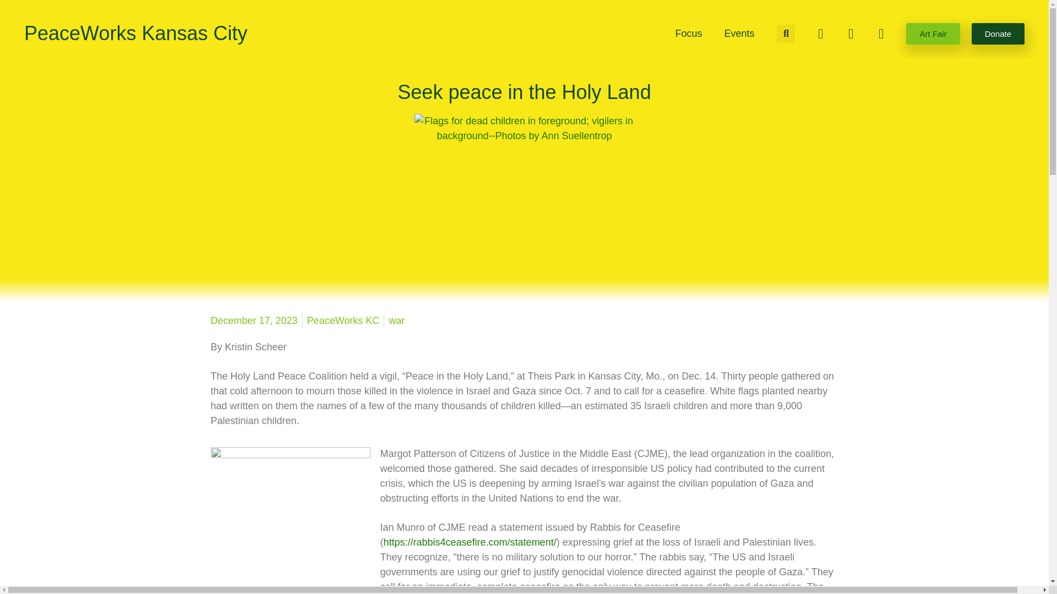  Describe the element at coordinates (344, 321) in the screenshot. I see `PeaceWorks KC` at that location.